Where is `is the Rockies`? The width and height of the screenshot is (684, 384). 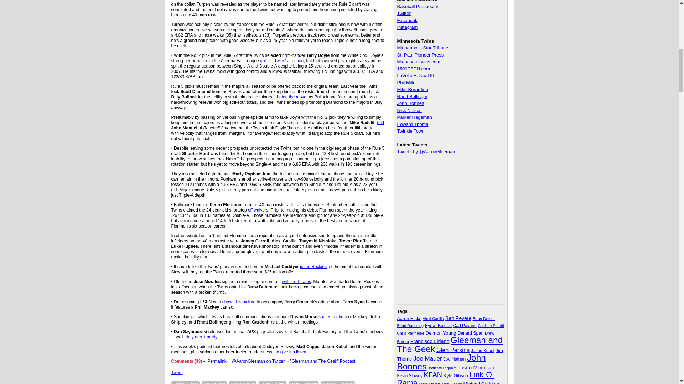 is the Rockies is located at coordinates (313, 267).